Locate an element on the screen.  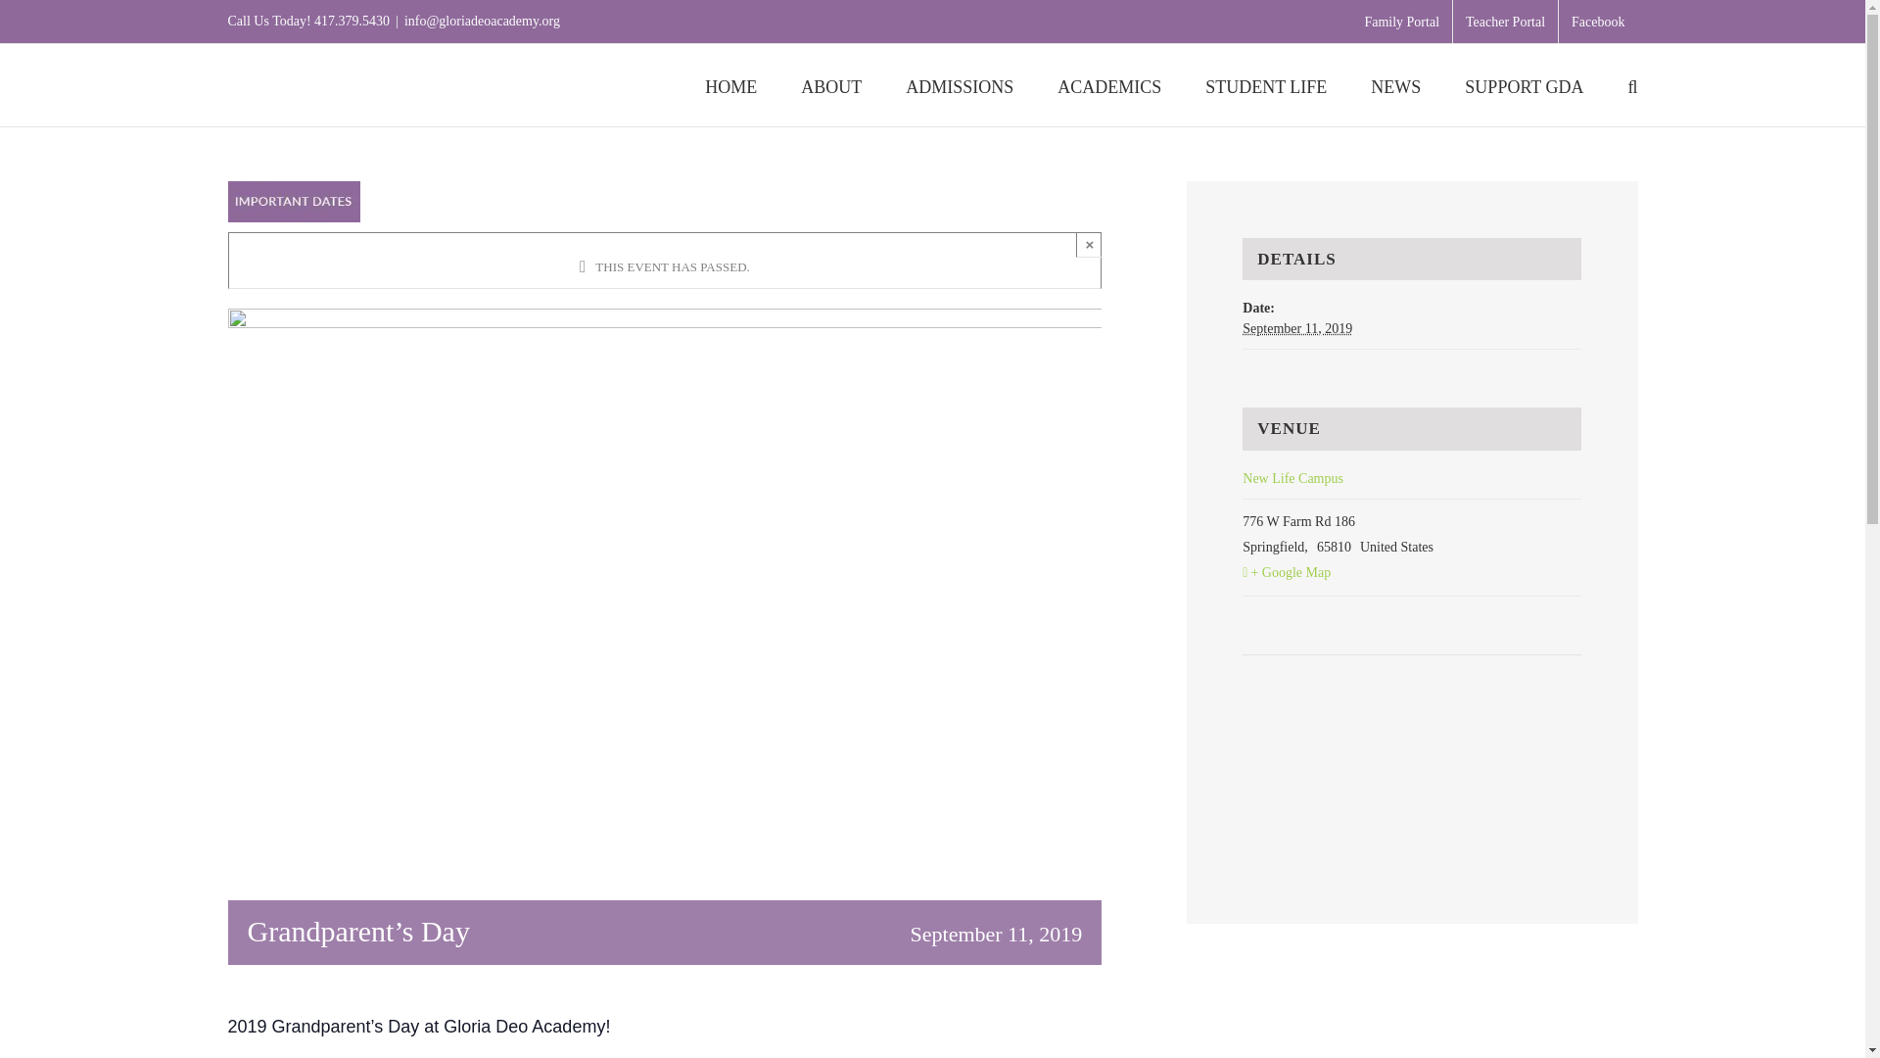
2019-09-11 is located at coordinates (1296, 329).